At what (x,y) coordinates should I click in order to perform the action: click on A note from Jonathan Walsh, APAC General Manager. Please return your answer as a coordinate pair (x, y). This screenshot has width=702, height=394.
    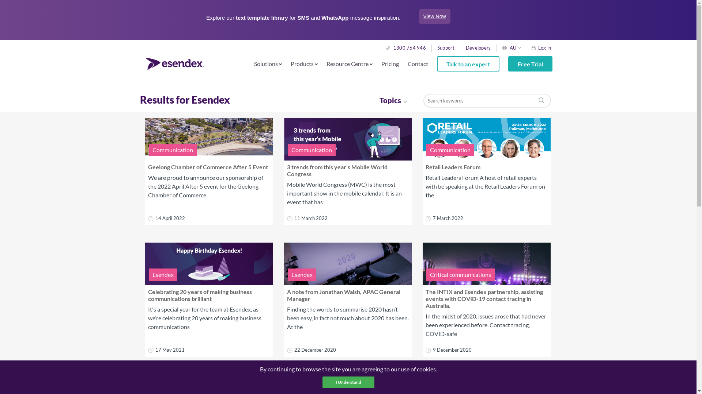
    Looking at the image, I should click on (348, 264).